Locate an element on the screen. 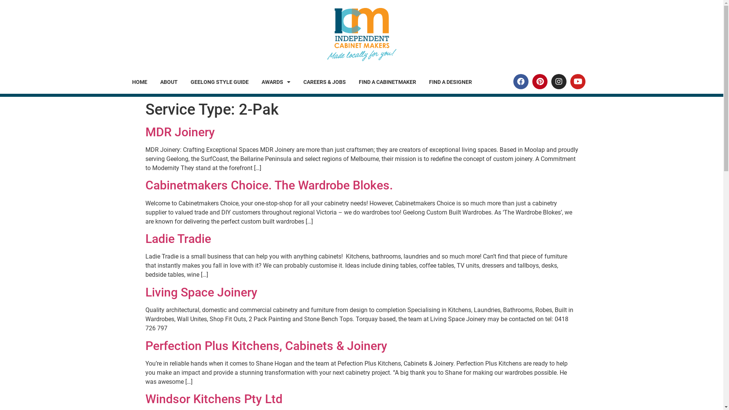 The width and height of the screenshot is (729, 410). HOME is located at coordinates (140, 82).